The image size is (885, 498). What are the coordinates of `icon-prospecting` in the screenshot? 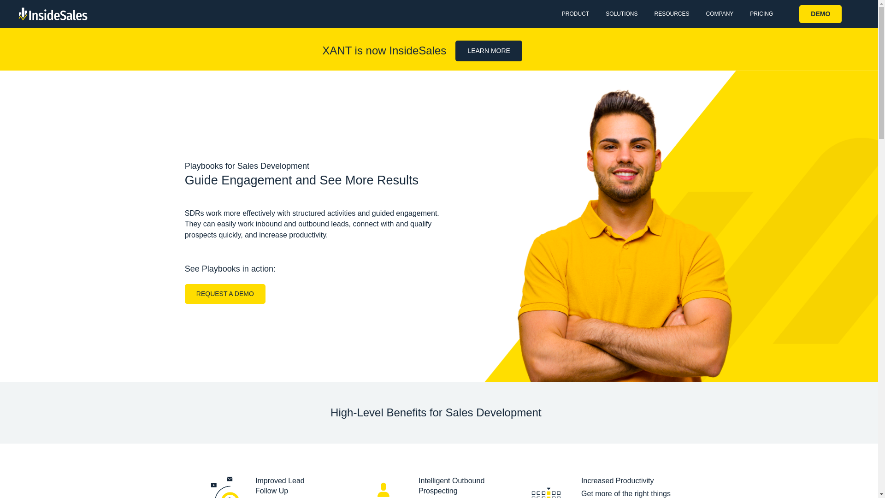 It's located at (383, 487).